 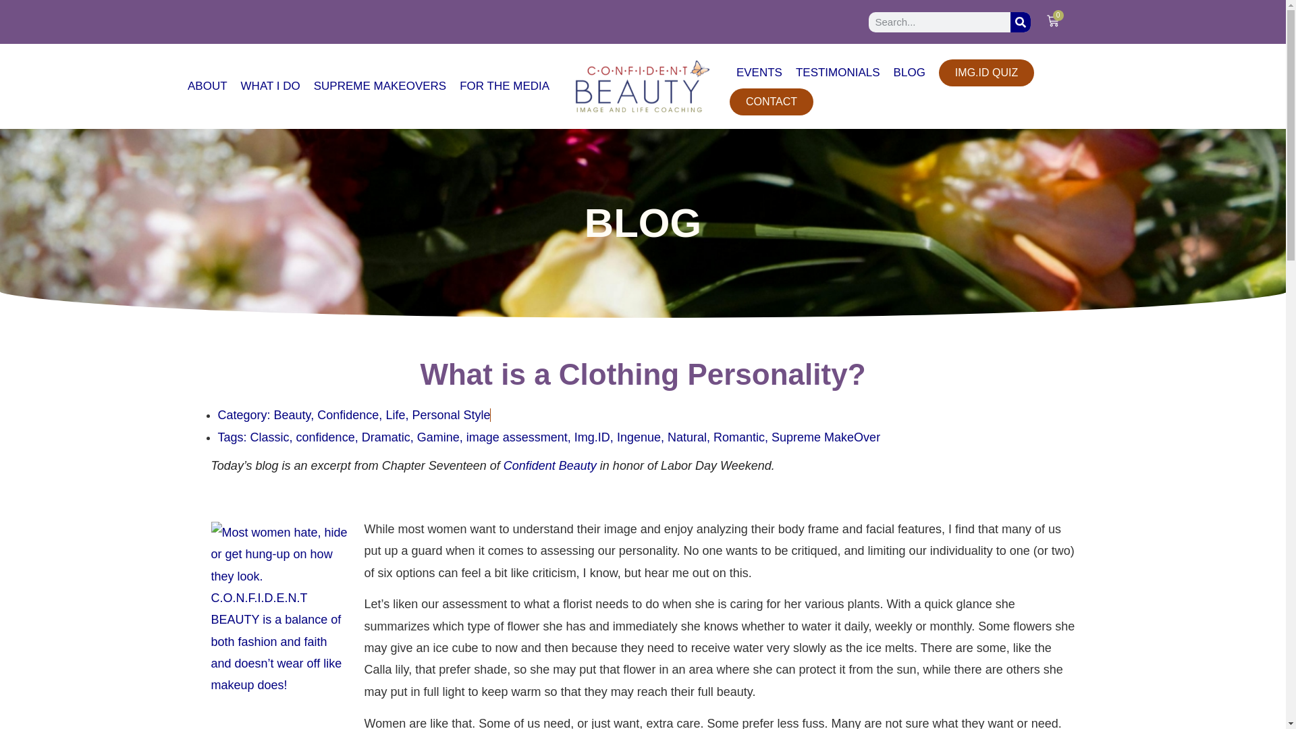 What do you see at coordinates (759, 73) in the screenshot?
I see `EVENTS` at bounding box center [759, 73].